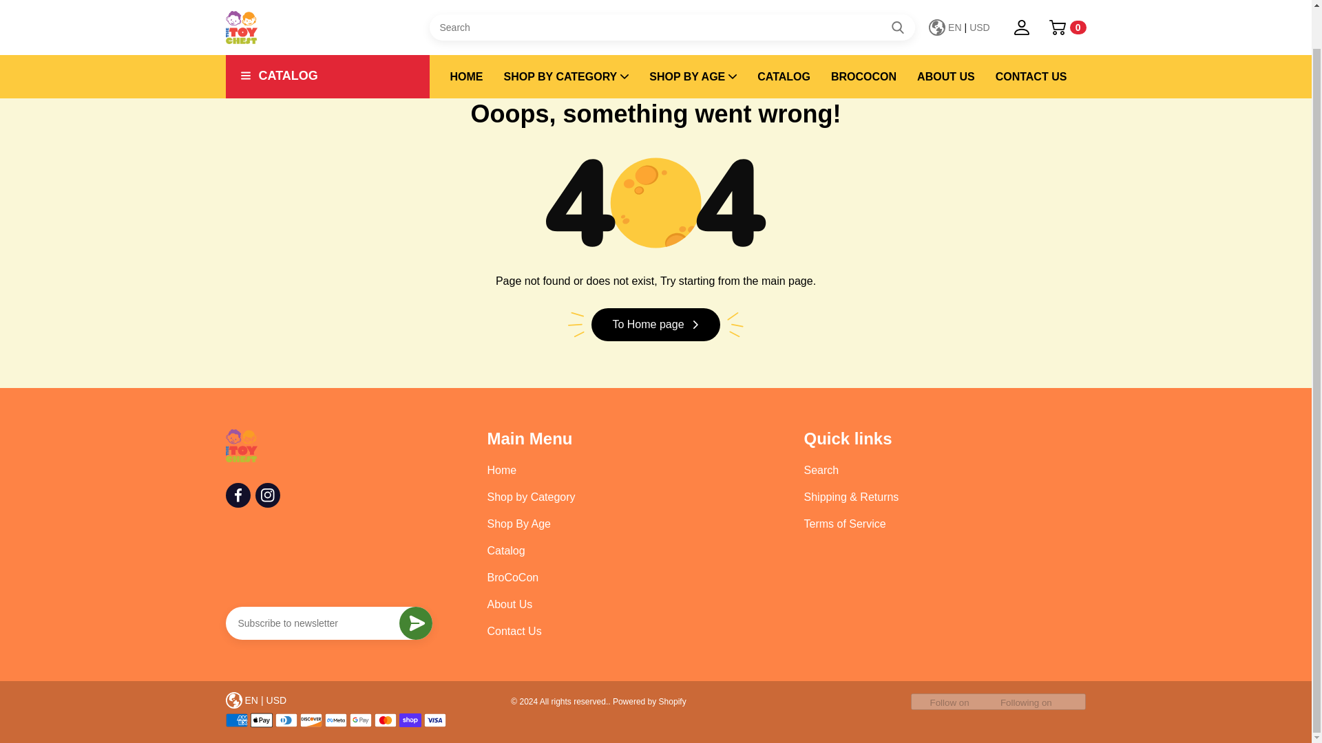 This screenshot has width=1322, height=743. What do you see at coordinates (311, 720) in the screenshot?
I see `Discover` at bounding box center [311, 720].